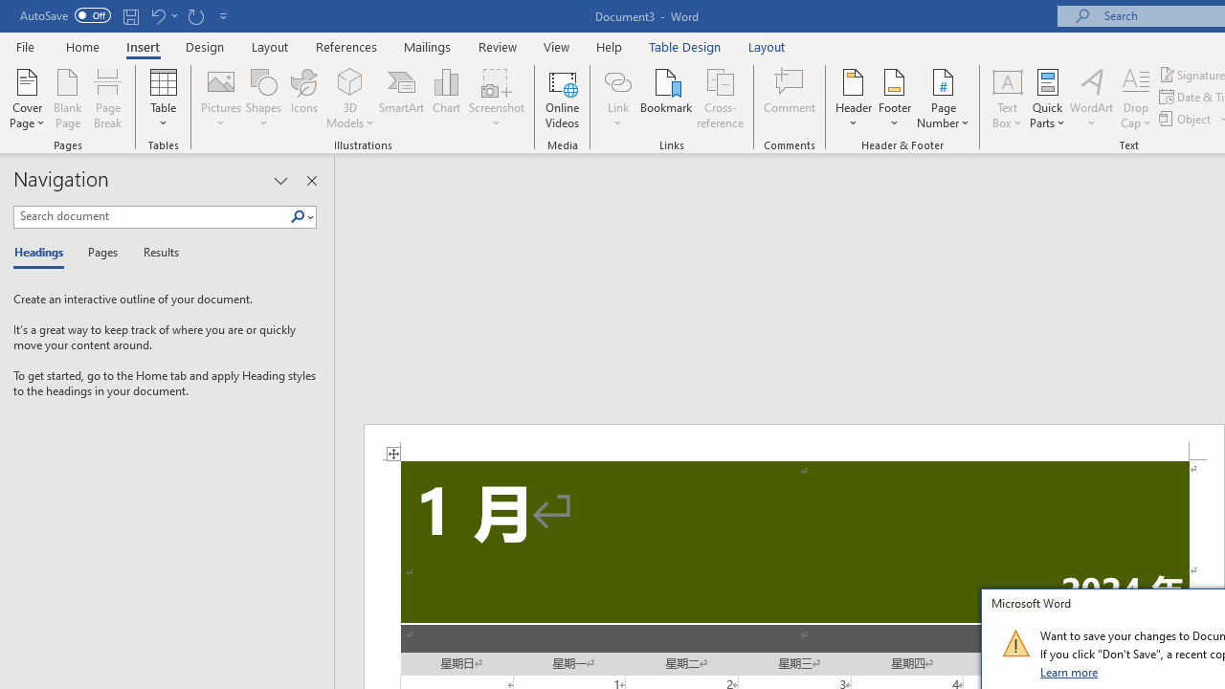 Image resolution: width=1225 pixels, height=689 pixels. I want to click on Quick Parts, so click(1047, 98).